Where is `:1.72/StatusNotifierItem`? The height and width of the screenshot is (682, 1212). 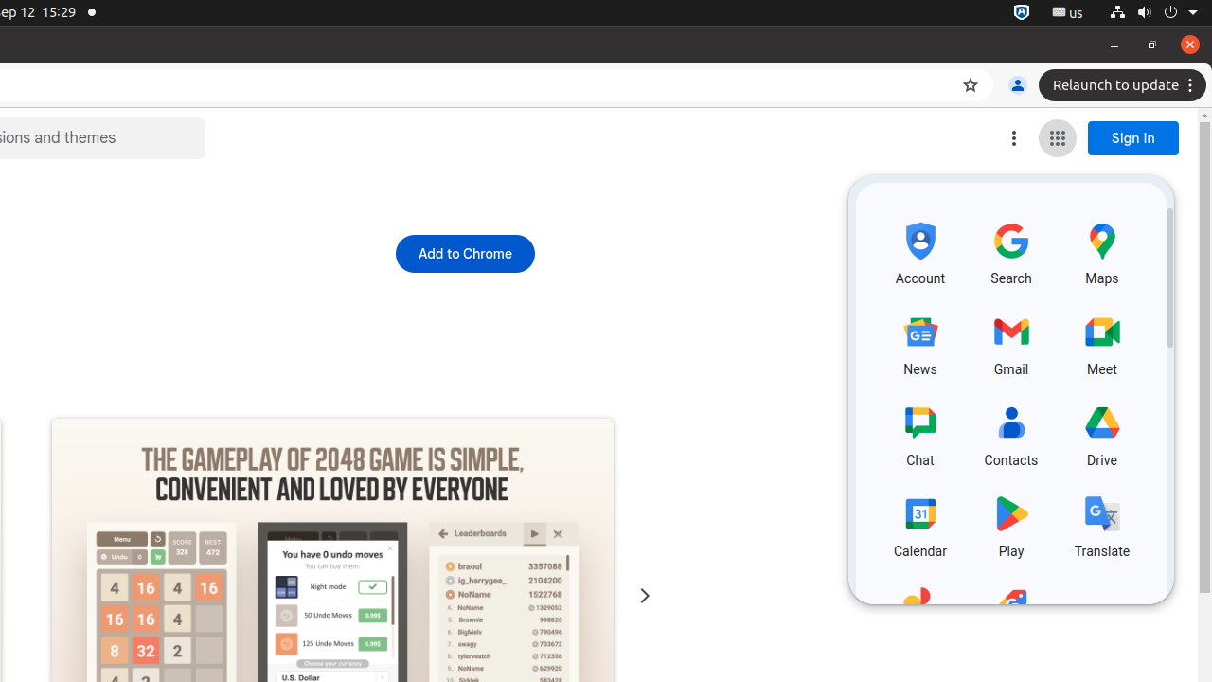
:1.72/StatusNotifierItem is located at coordinates (1022, 13).